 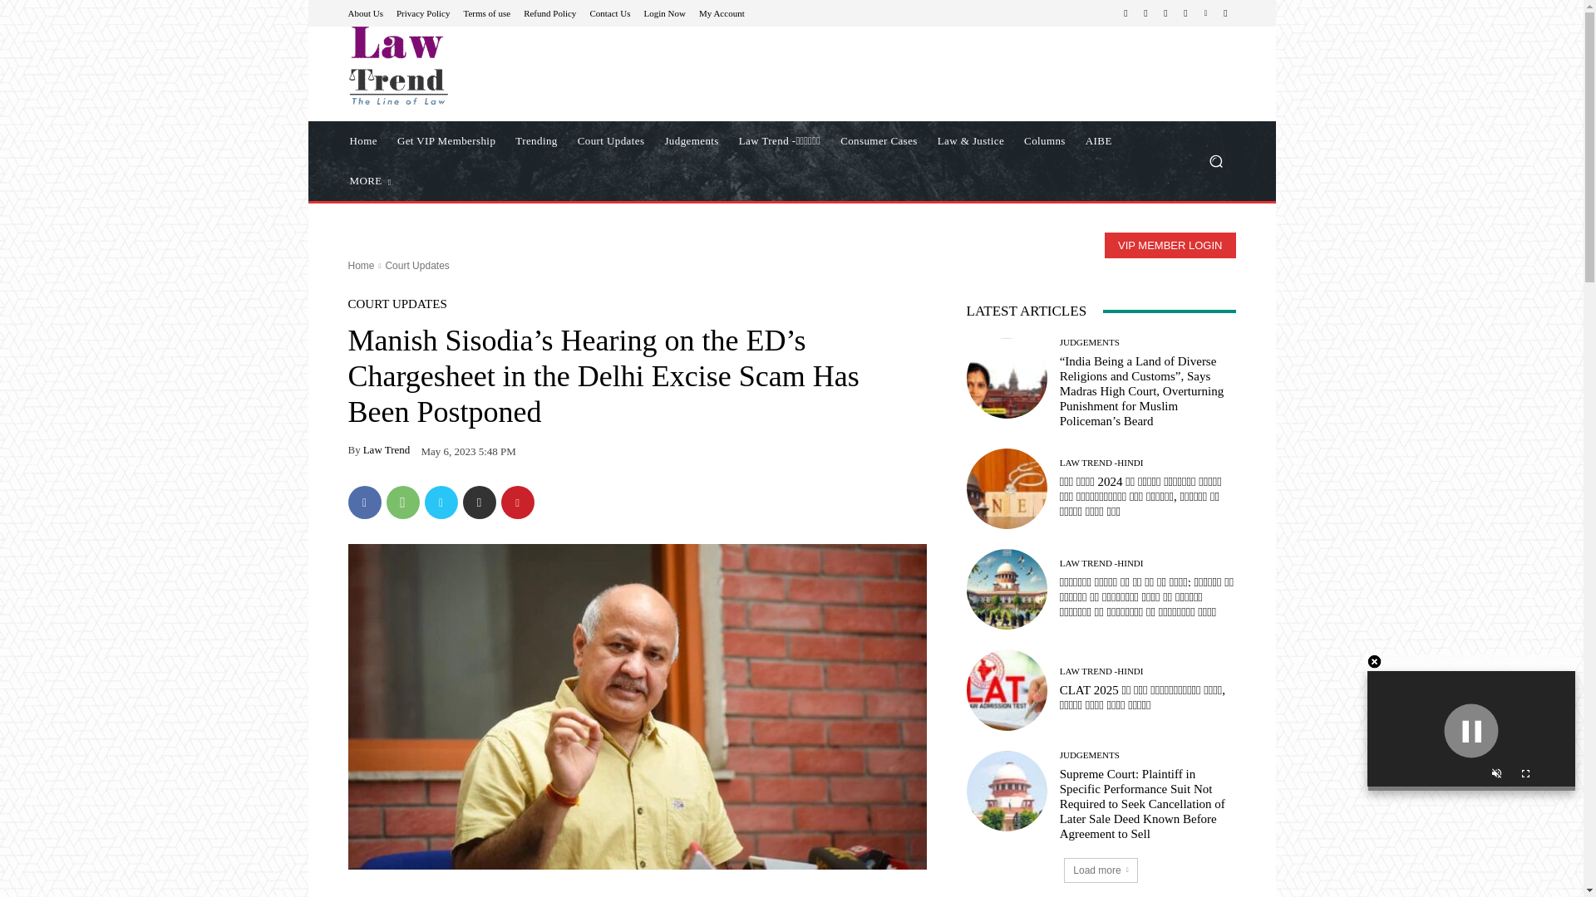 I want to click on Terms of use, so click(x=486, y=12).